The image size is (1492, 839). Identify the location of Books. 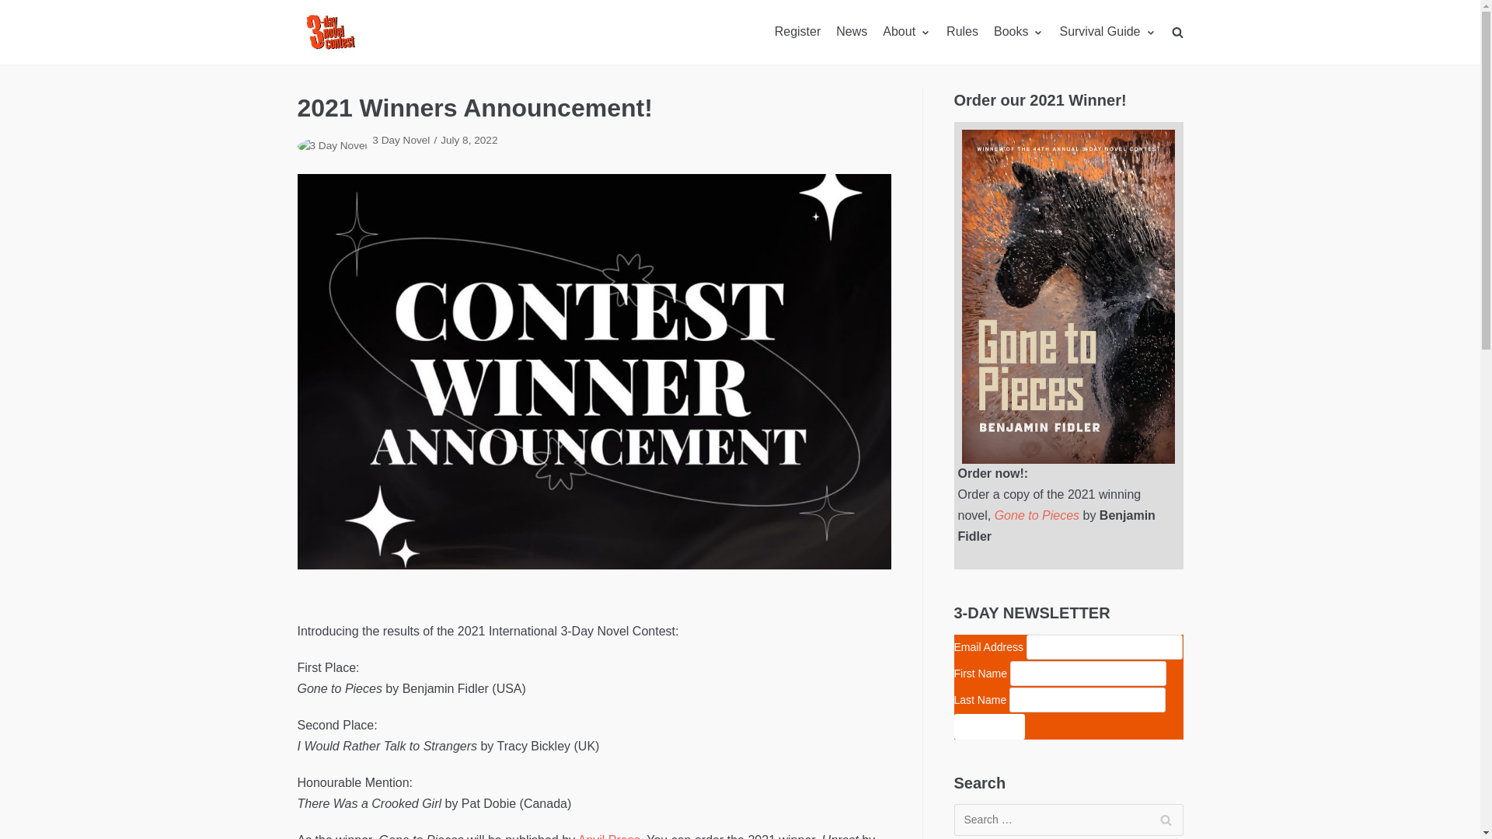
(1019, 33).